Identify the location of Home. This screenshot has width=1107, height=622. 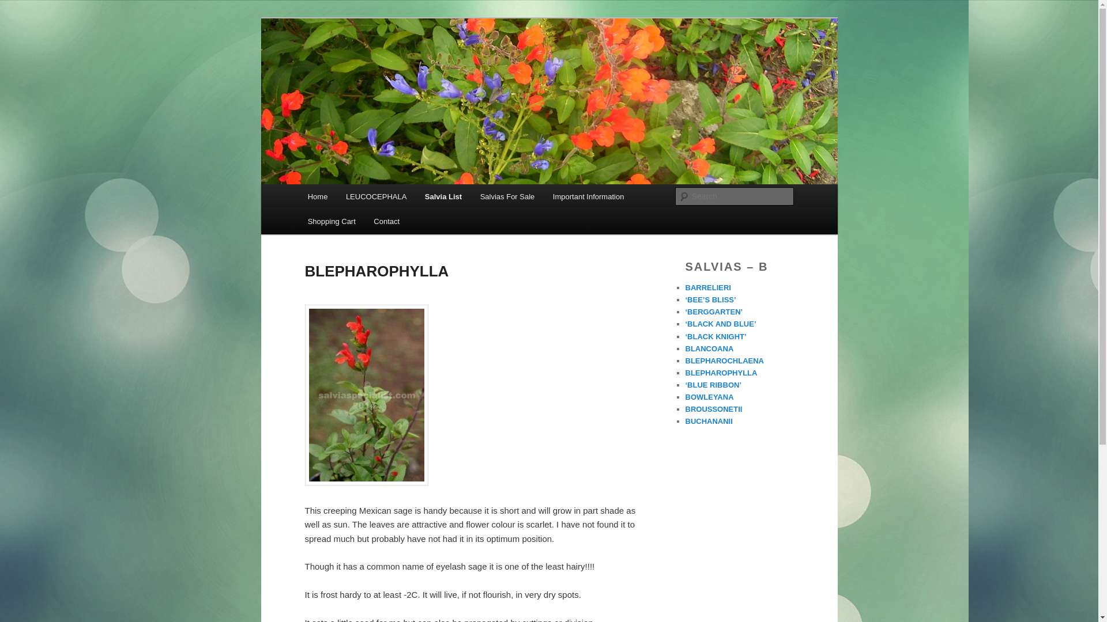
(317, 196).